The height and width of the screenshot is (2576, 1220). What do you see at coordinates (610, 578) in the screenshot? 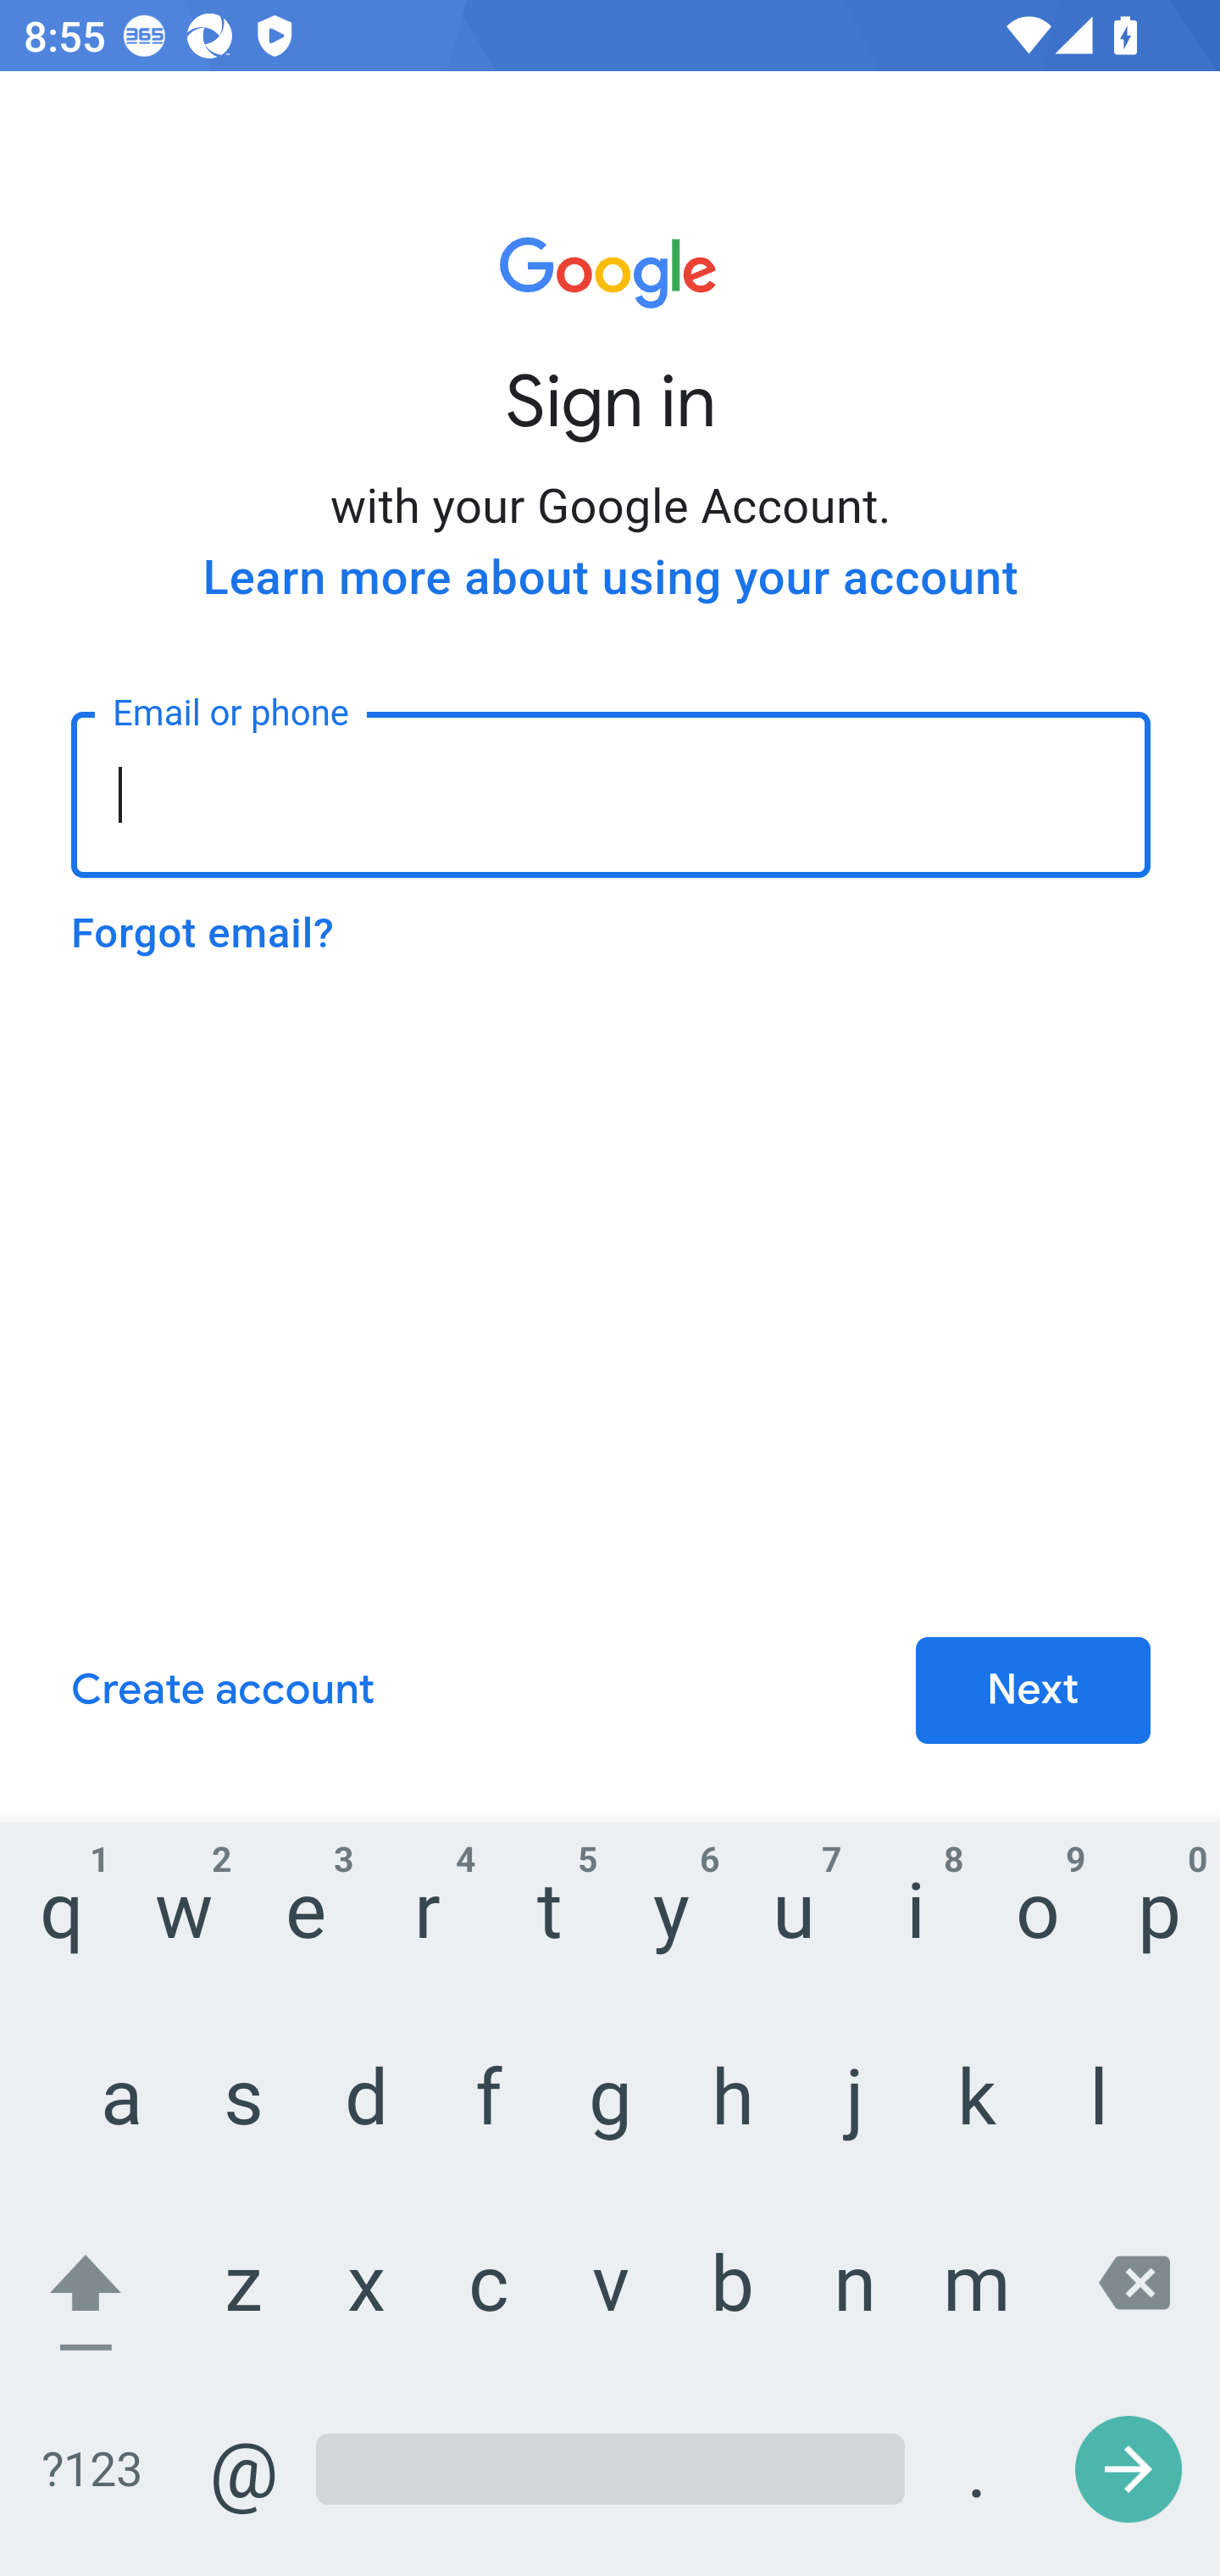
I see `Learn more about using your account` at bounding box center [610, 578].